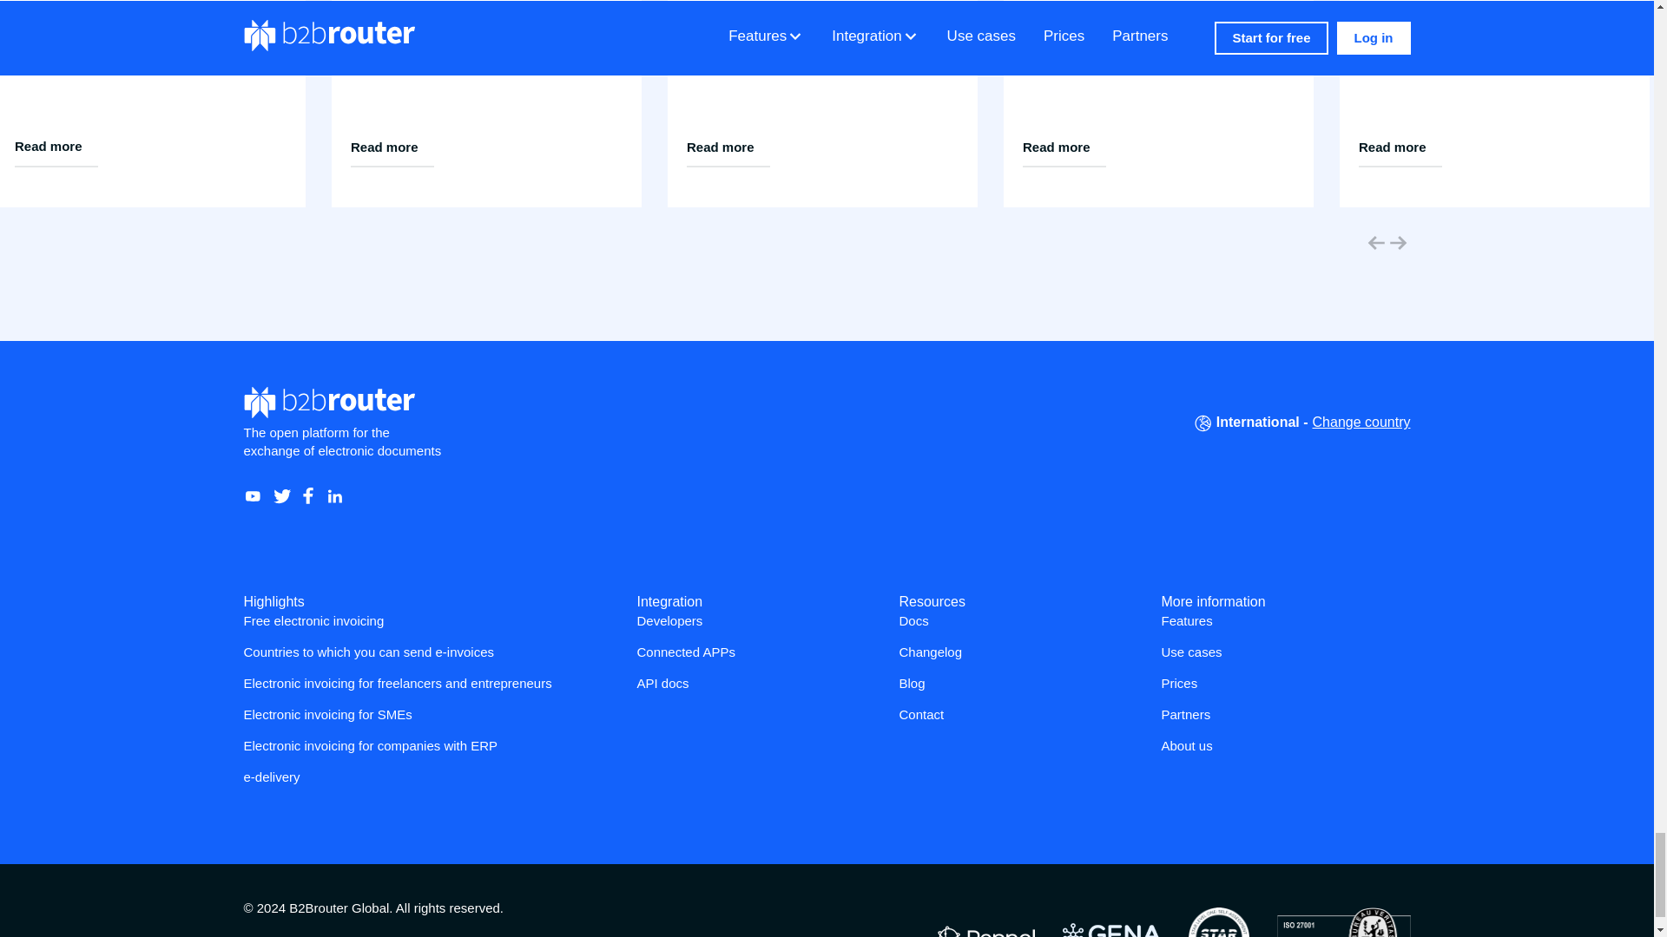 The image size is (1667, 937). Describe the element at coordinates (392, 147) in the screenshot. I see `Read more` at that location.